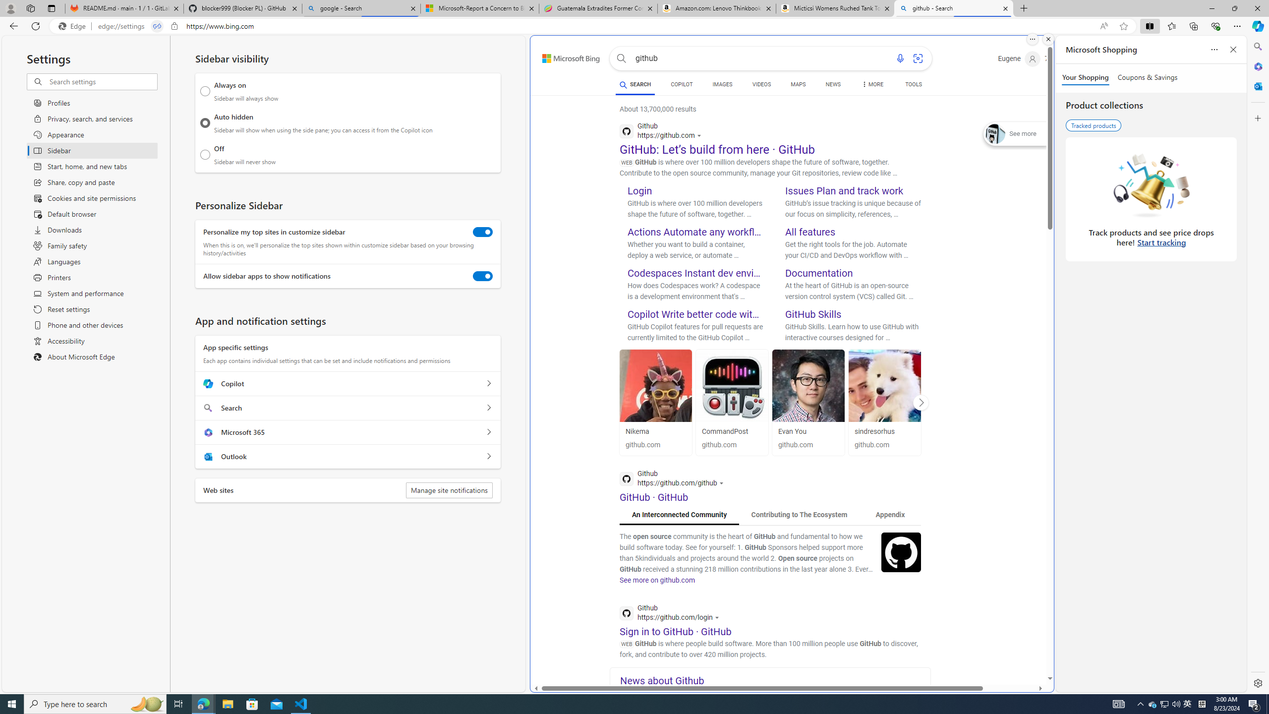 Image resolution: width=1269 pixels, height=714 pixels. What do you see at coordinates (731, 386) in the screenshot?
I see `CommandPost` at bounding box center [731, 386].